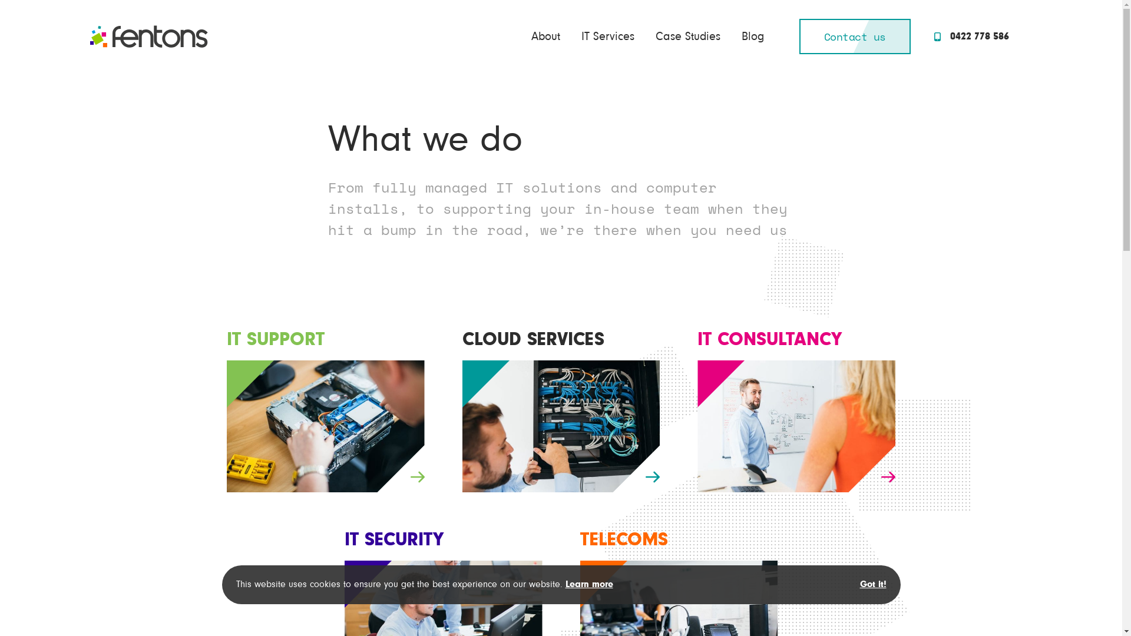 Image resolution: width=1131 pixels, height=636 pixels. What do you see at coordinates (854, 37) in the screenshot?
I see `Contact us` at bounding box center [854, 37].